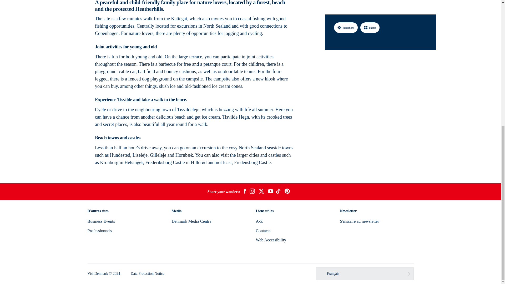 The width and height of the screenshot is (505, 284). Describe the element at coordinates (359, 221) in the screenshot. I see `S'inscrire au newsletter` at that location.